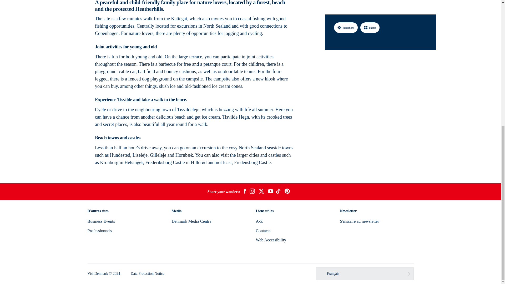 The width and height of the screenshot is (505, 284). Describe the element at coordinates (359, 221) in the screenshot. I see `S'inscrire au newsletter` at that location.